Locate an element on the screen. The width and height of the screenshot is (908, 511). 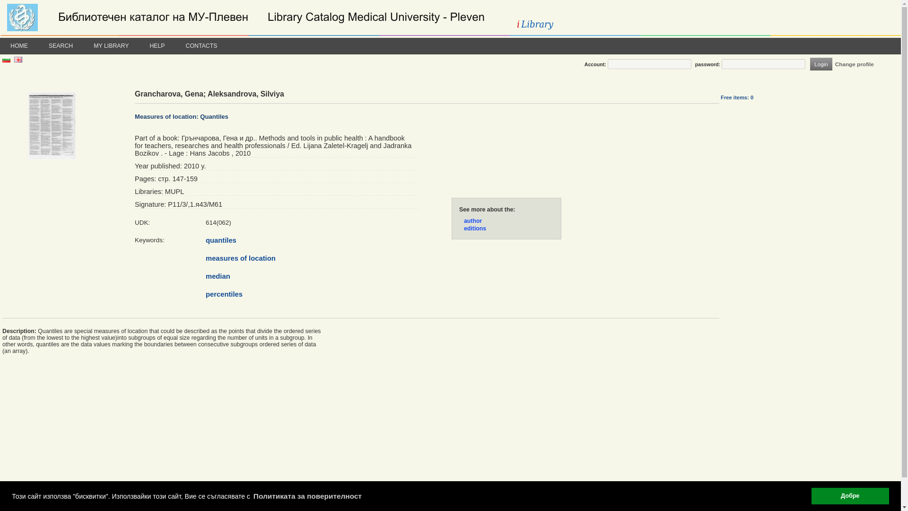
editions is located at coordinates (475, 229).